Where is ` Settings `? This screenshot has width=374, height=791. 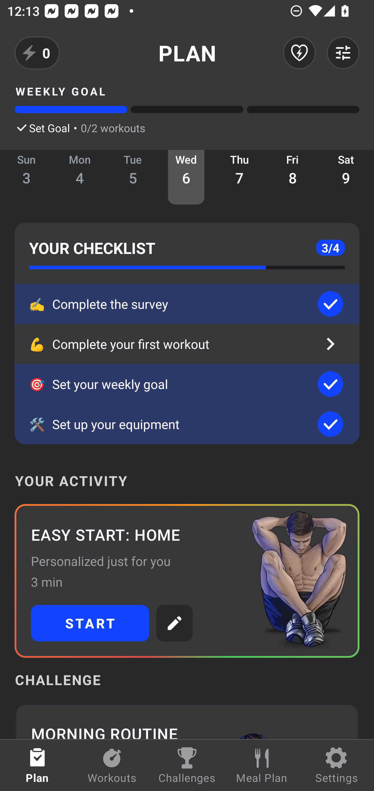
 Settings  is located at coordinates (337, 766).